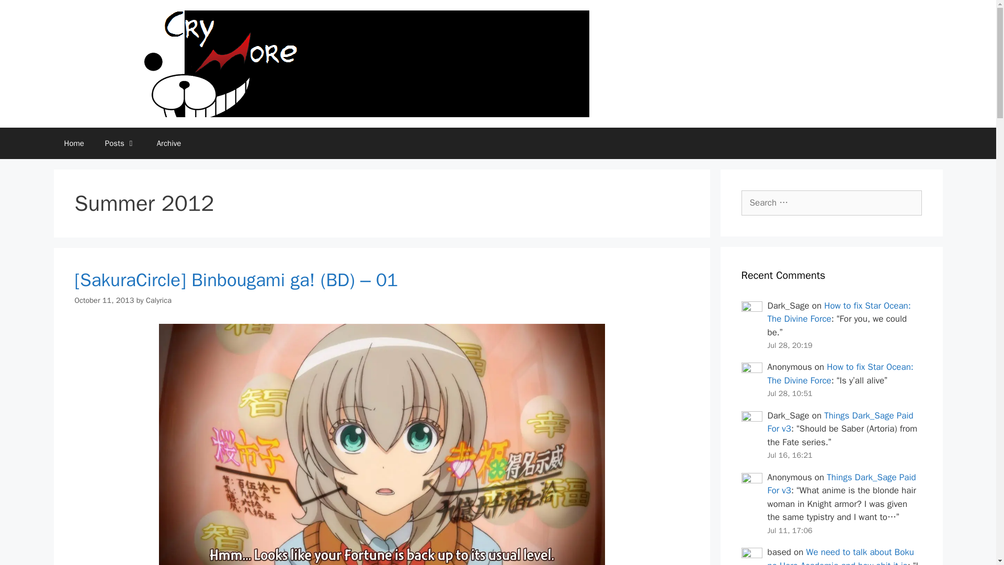 The width and height of the screenshot is (1004, 565). What do you see at coordinates (158, 300) in the screenshot?
I see `Calyrica` at bounding box center [158, 300].